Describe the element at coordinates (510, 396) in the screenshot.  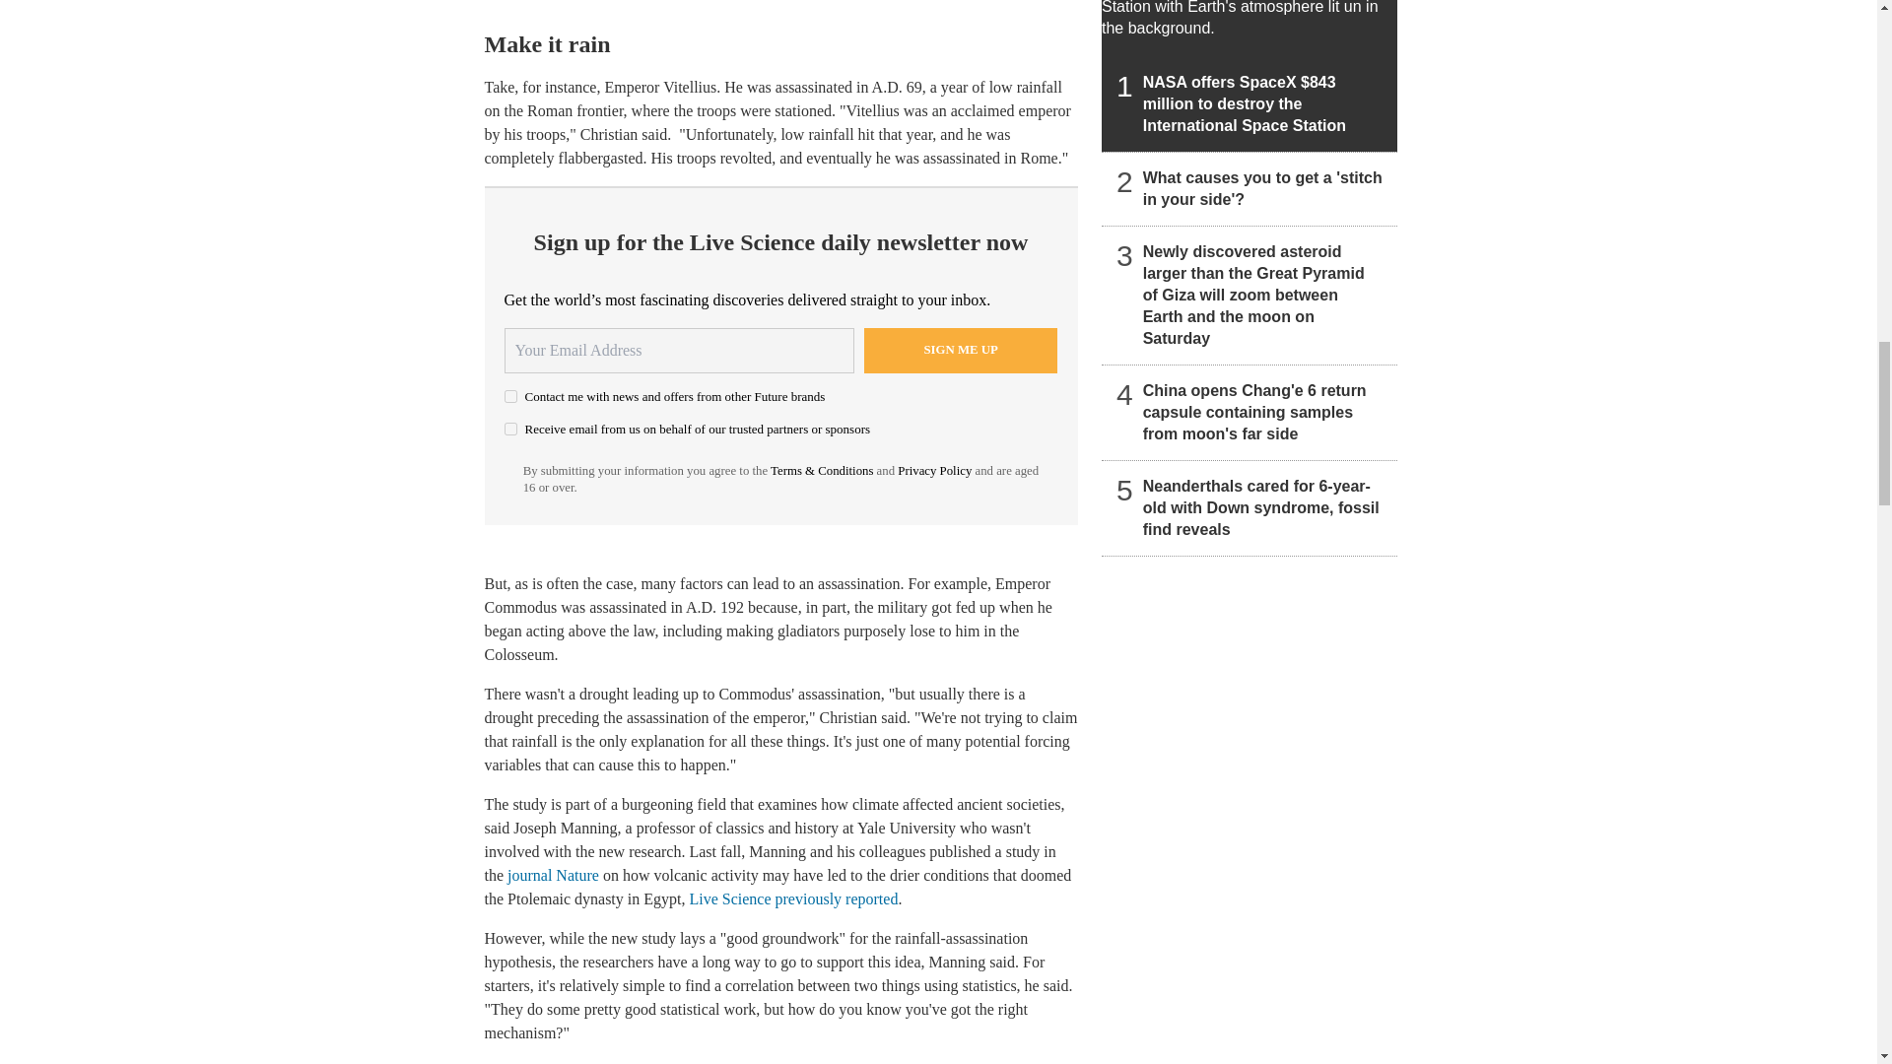
I see `on` at that location.